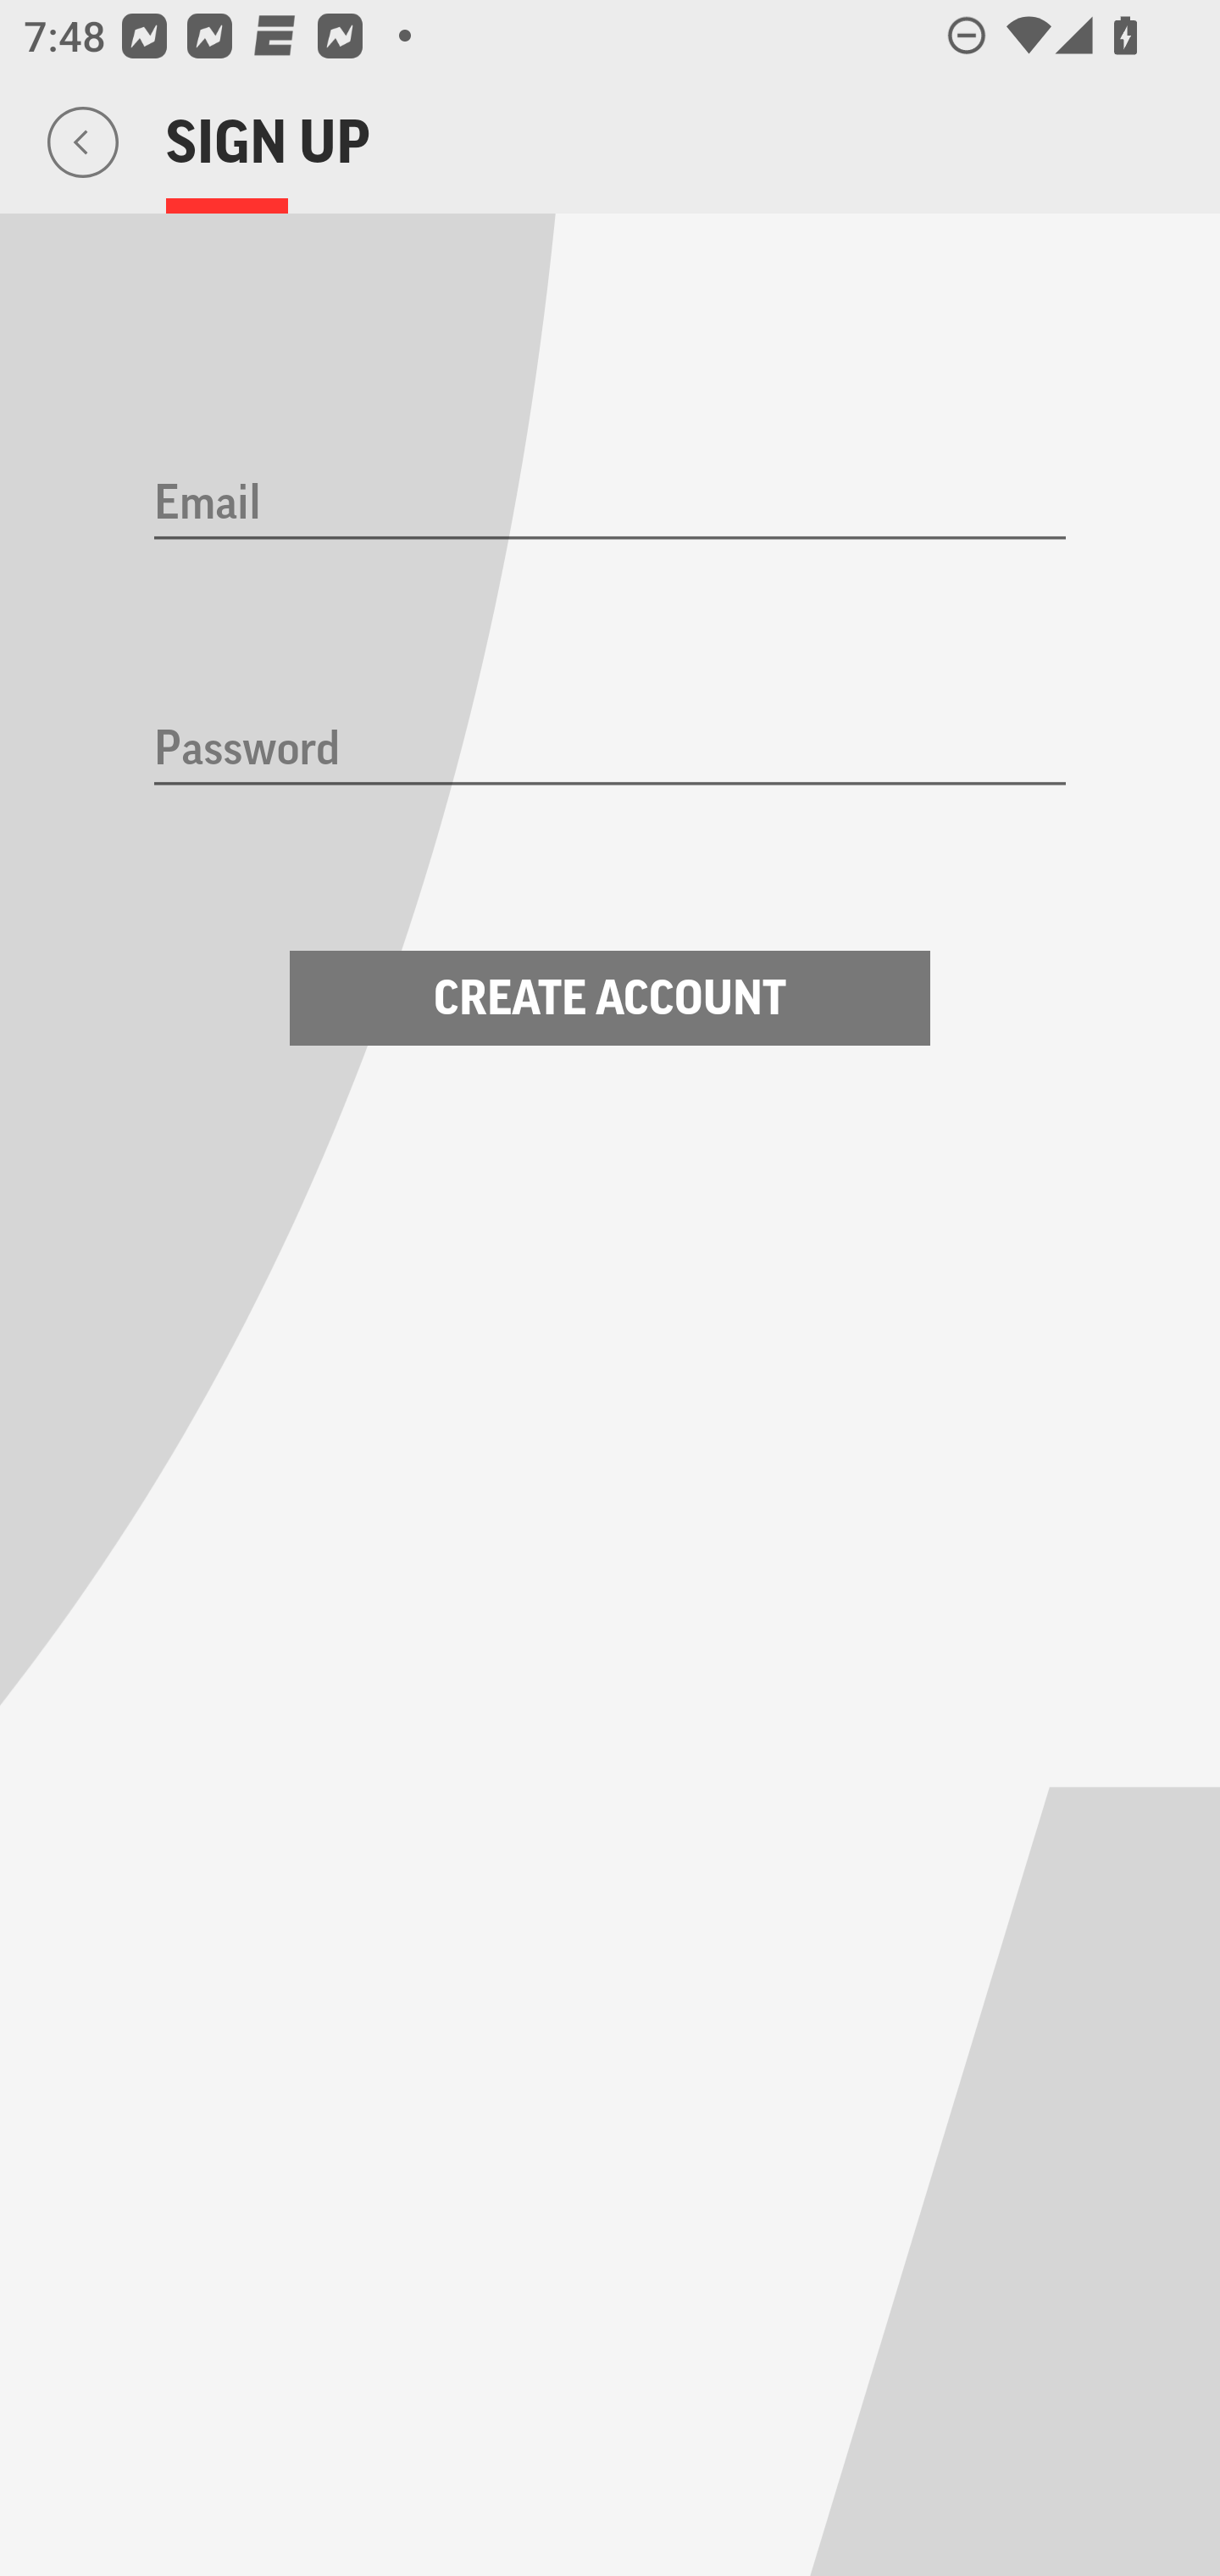 The image size is (1220, 2576). What do you see at coordinates (610, 751) in the screenshot?
I see `Password` at bounding box center [610, 751].